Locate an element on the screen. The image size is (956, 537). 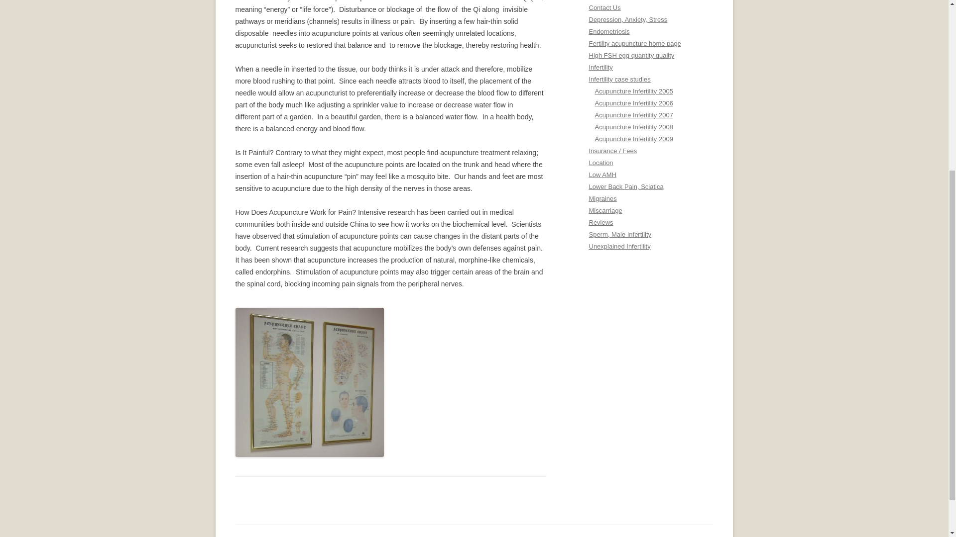
Contact Us is located at coordinates (604, 7).